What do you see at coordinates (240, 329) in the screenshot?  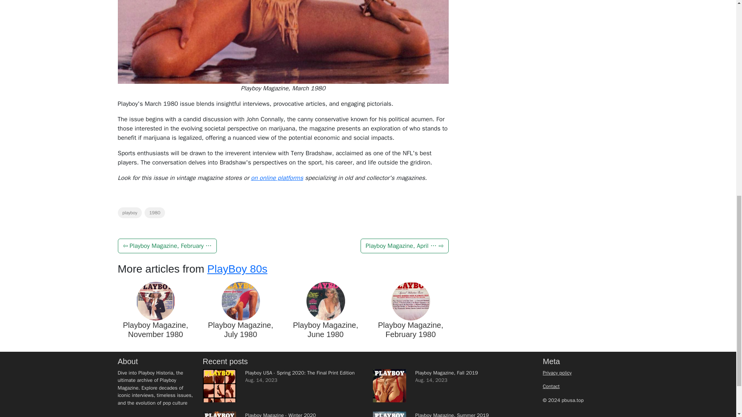 I see `Playboy Magazine, July 1980` at bounding box center [240, 329].